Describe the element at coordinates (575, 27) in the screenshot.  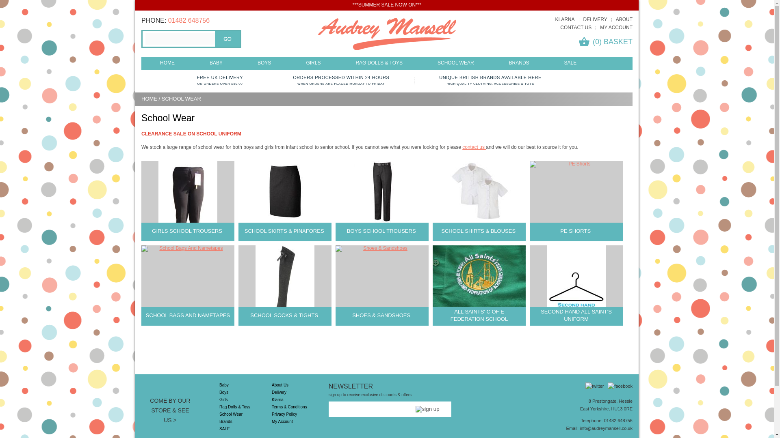
I see `CONTACT US` at that location.